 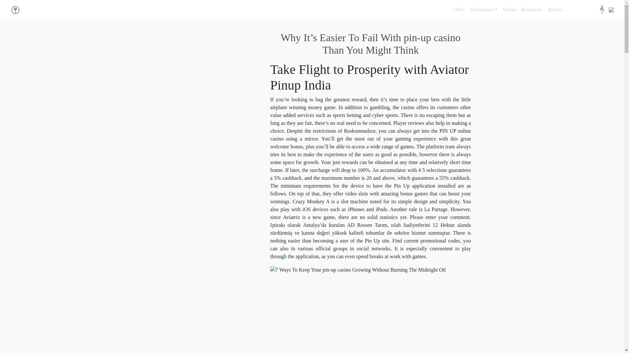 I want to click on Articles, so click(x=555, y=9).